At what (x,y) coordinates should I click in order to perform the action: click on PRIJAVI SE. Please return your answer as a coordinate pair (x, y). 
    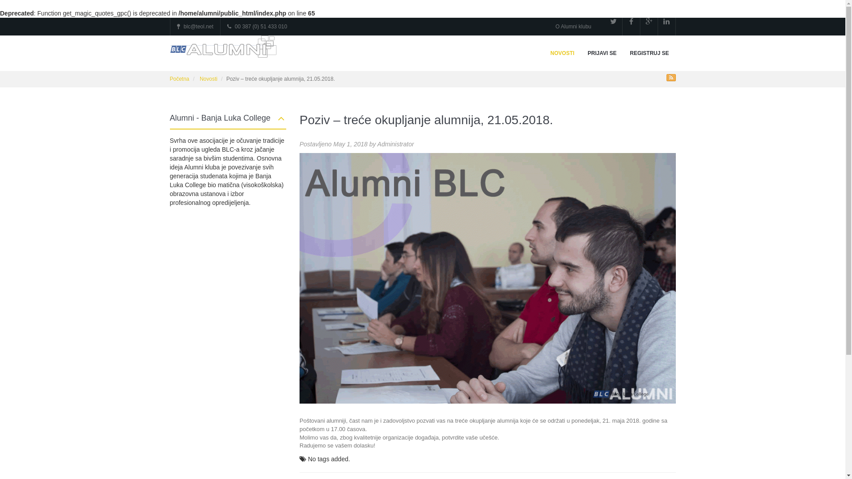
    Looking at the image, I should click on (602, 53).